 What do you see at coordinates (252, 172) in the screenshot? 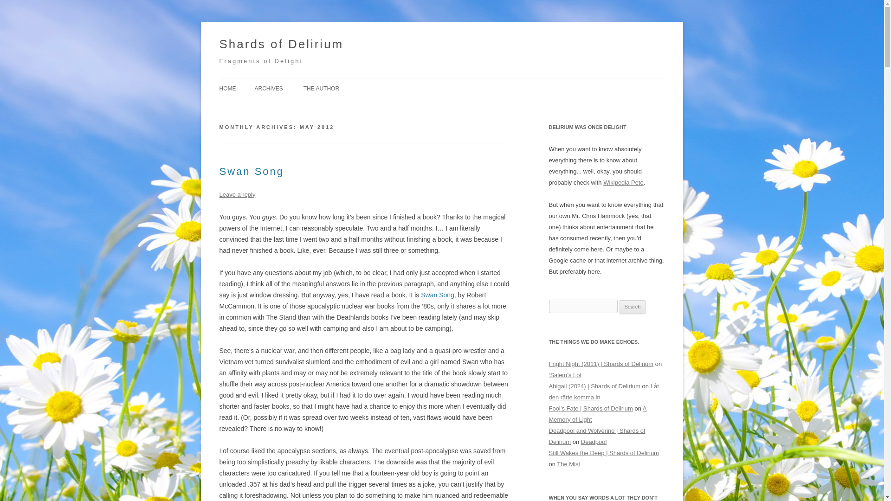
I see `Swan Song` at bounding box center [252, 172].